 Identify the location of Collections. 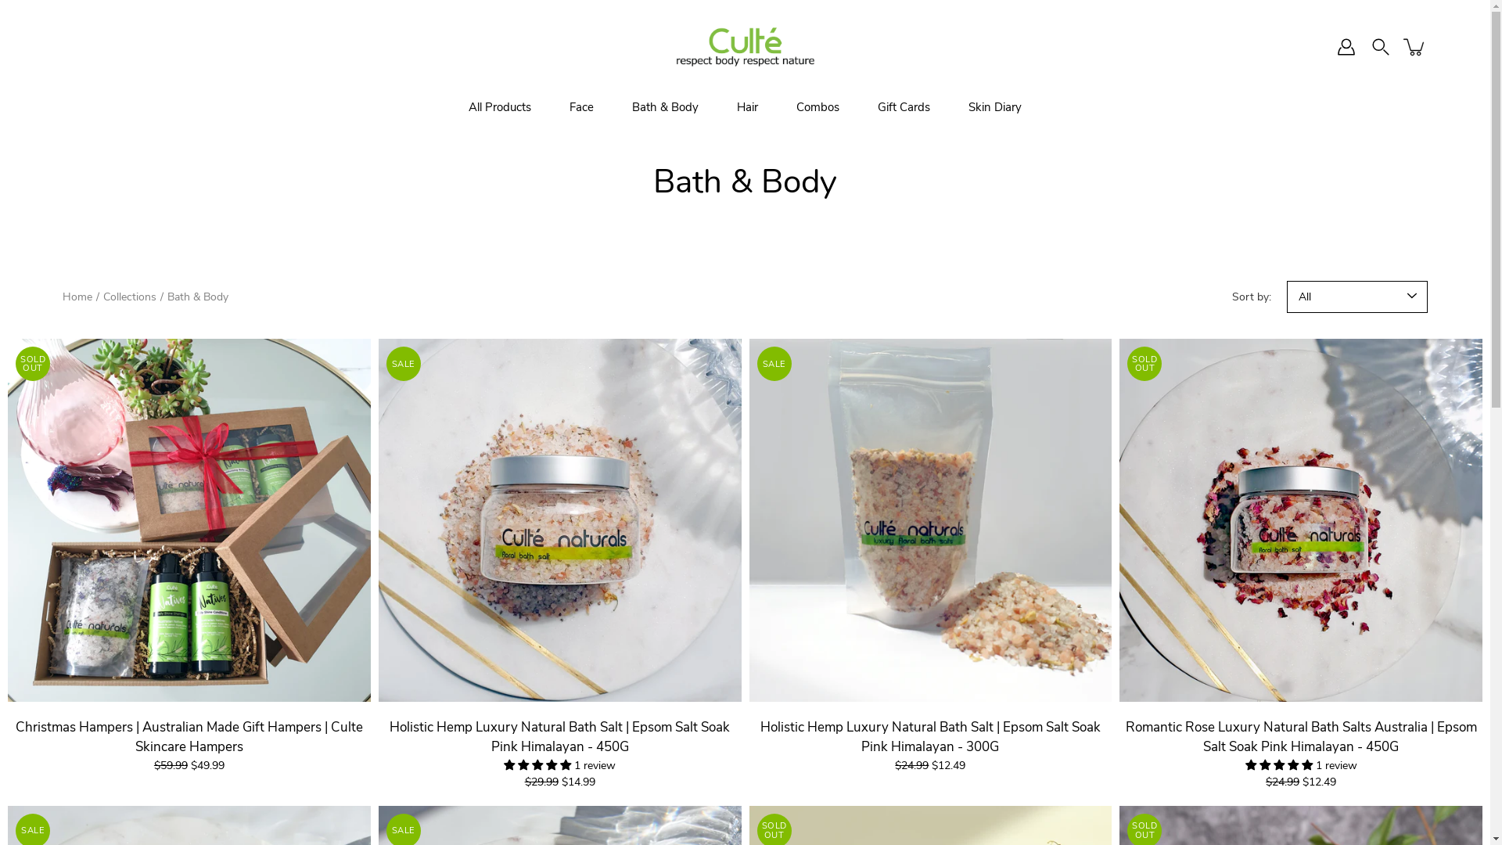
(130, 297).